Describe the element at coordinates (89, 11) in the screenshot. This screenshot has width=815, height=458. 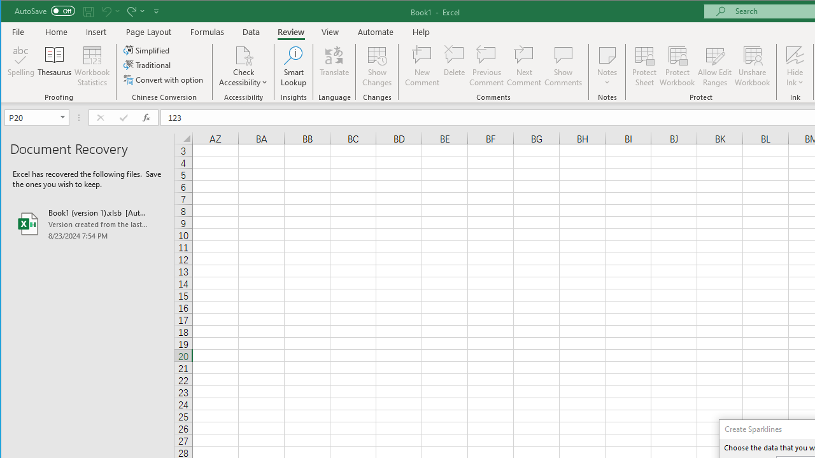
I see `Save` at that location.